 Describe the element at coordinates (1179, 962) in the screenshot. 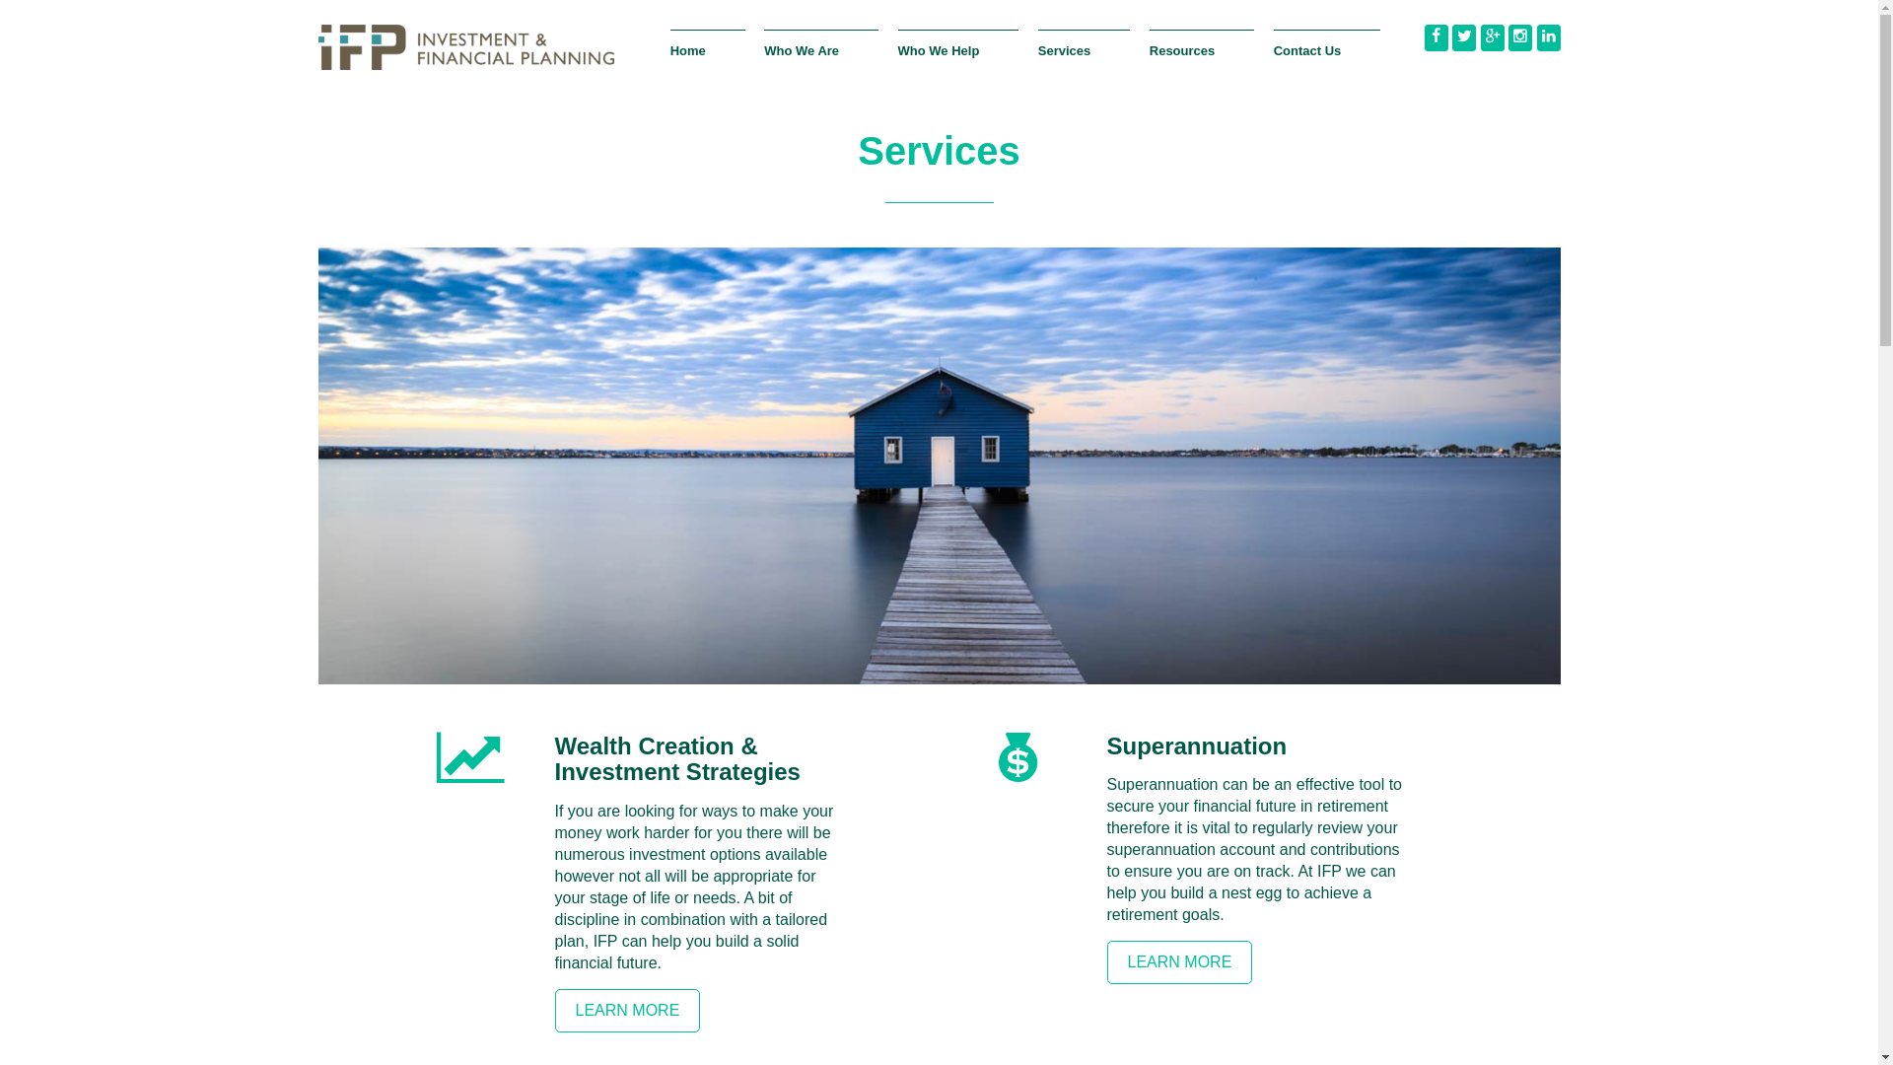

I see `LEARN MORE` at that location.